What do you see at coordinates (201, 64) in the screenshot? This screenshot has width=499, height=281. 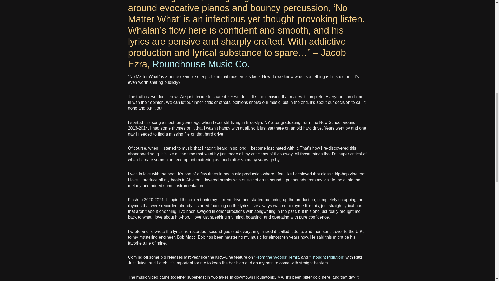 I see `Roundhouse Music Co.` at bounding box center [201, 64].